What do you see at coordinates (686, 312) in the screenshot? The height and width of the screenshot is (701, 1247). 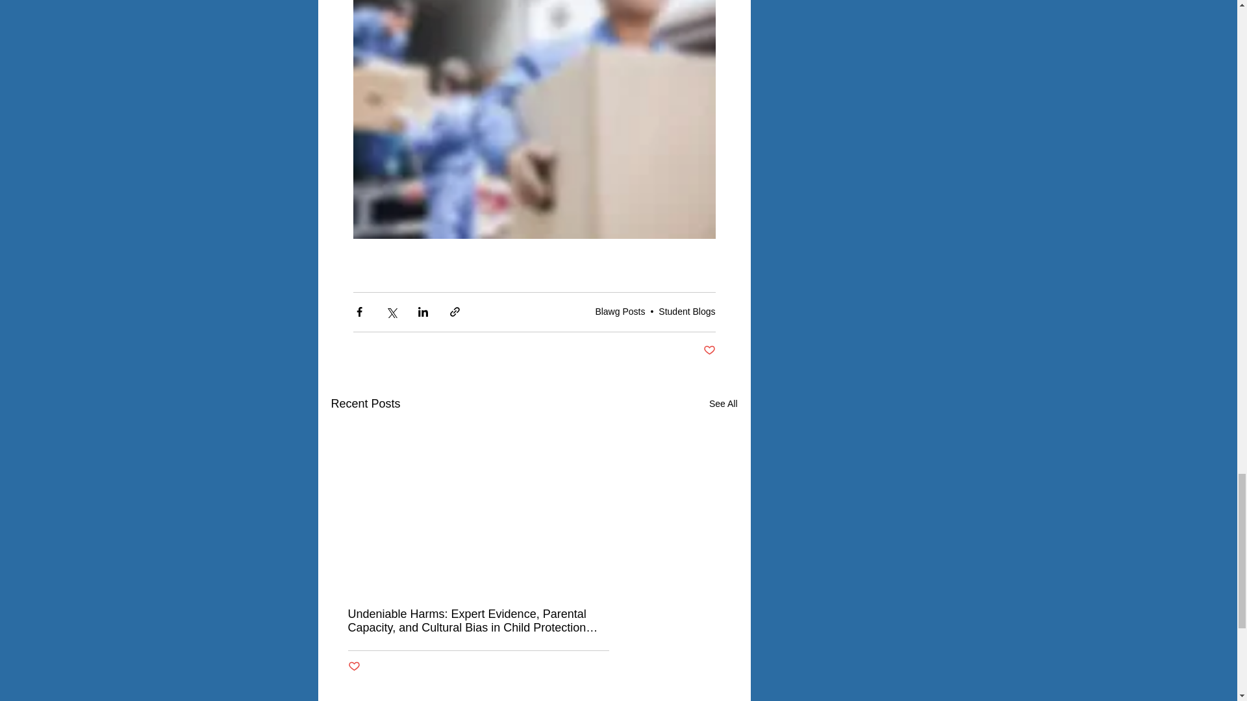 I see `Student Blogs` at bounding box center [686, 312].